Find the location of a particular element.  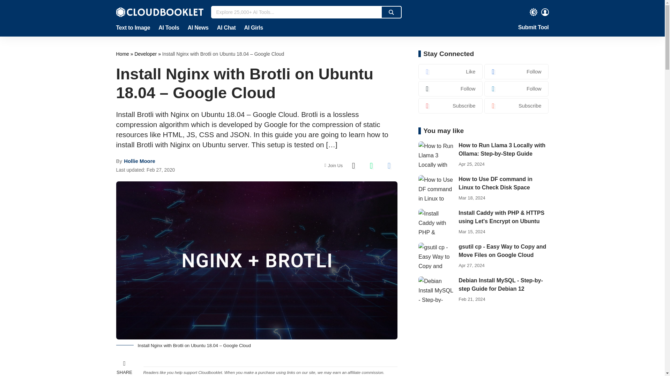

AI Girls is located at coordinates (251, 28).